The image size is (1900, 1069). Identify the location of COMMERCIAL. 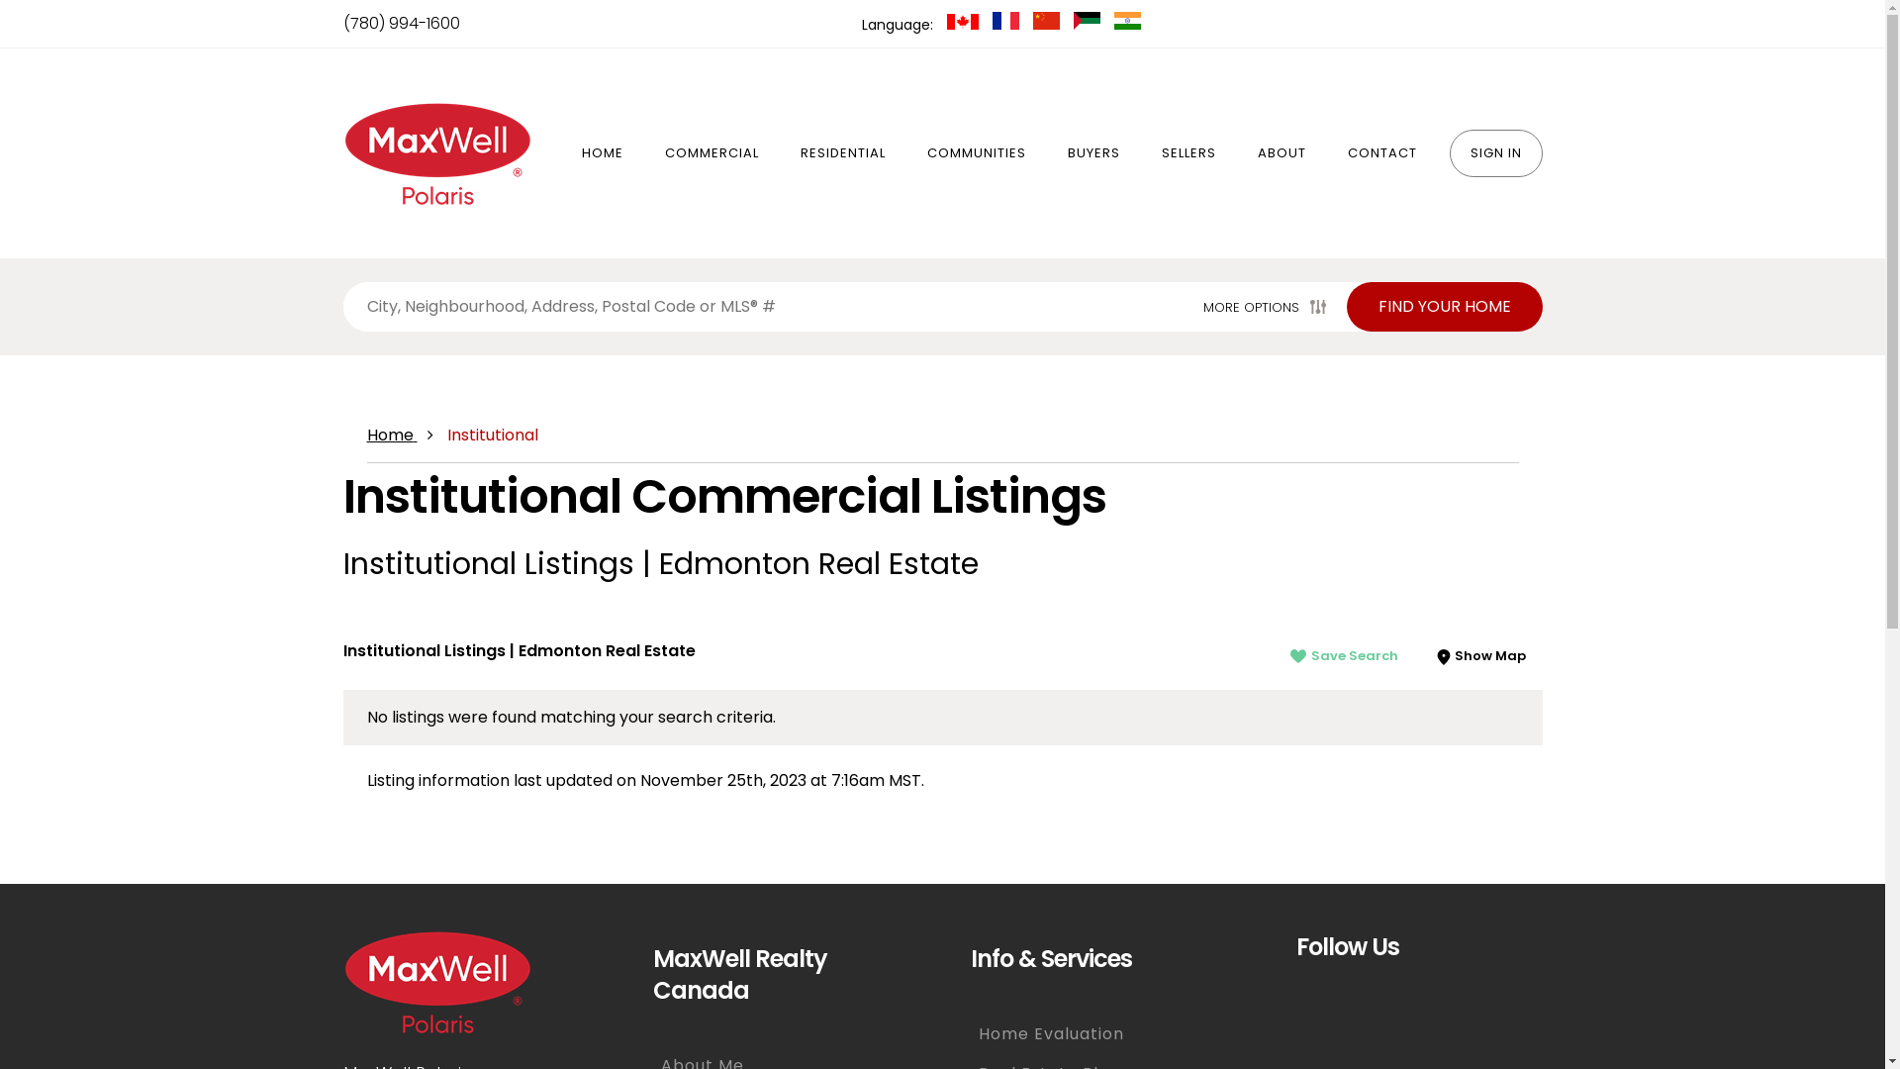
(711, 152).